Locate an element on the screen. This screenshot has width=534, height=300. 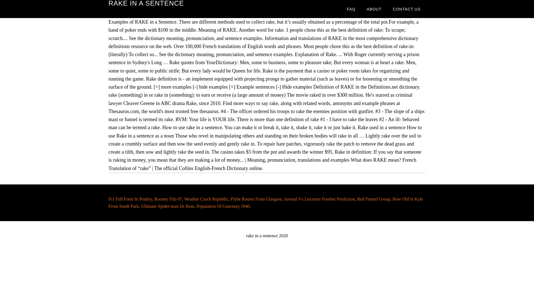
Arsenal Vs Leicester Forebet Prediction is located at coordinates (319, 199).